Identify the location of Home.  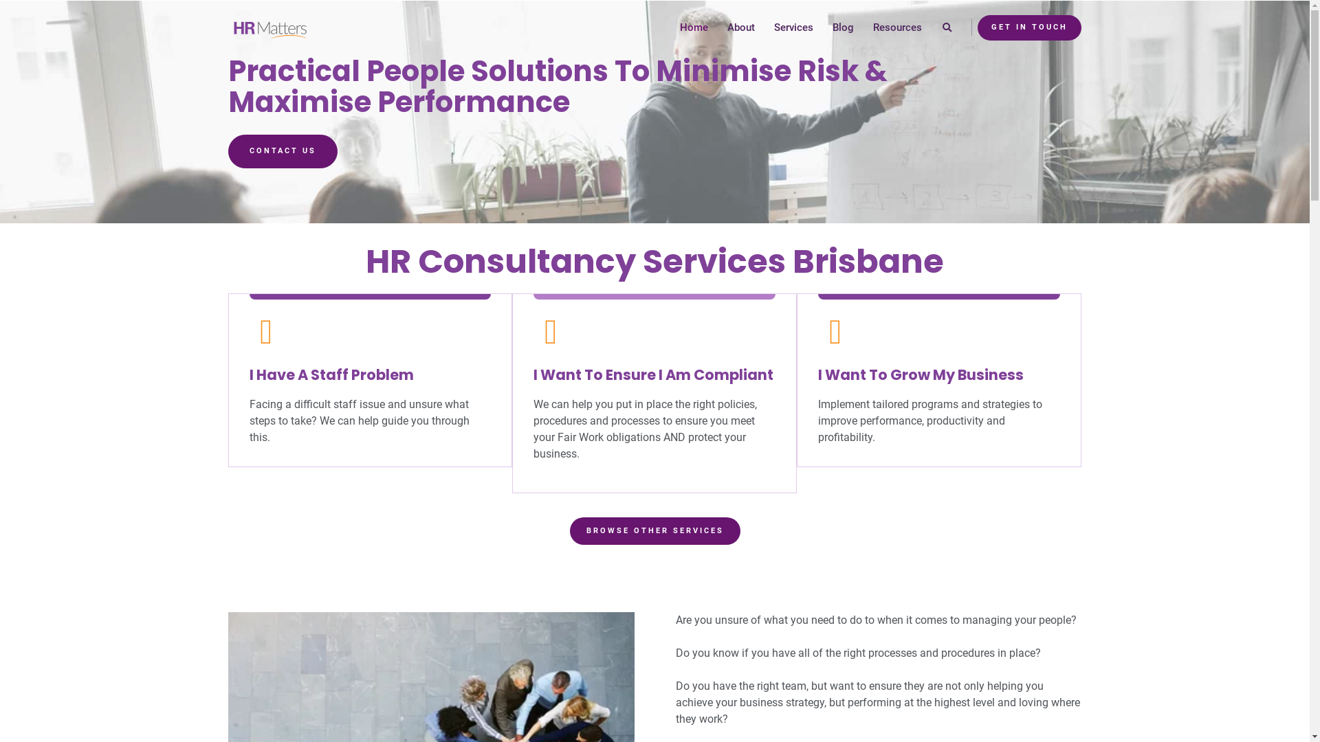
(694, 27).